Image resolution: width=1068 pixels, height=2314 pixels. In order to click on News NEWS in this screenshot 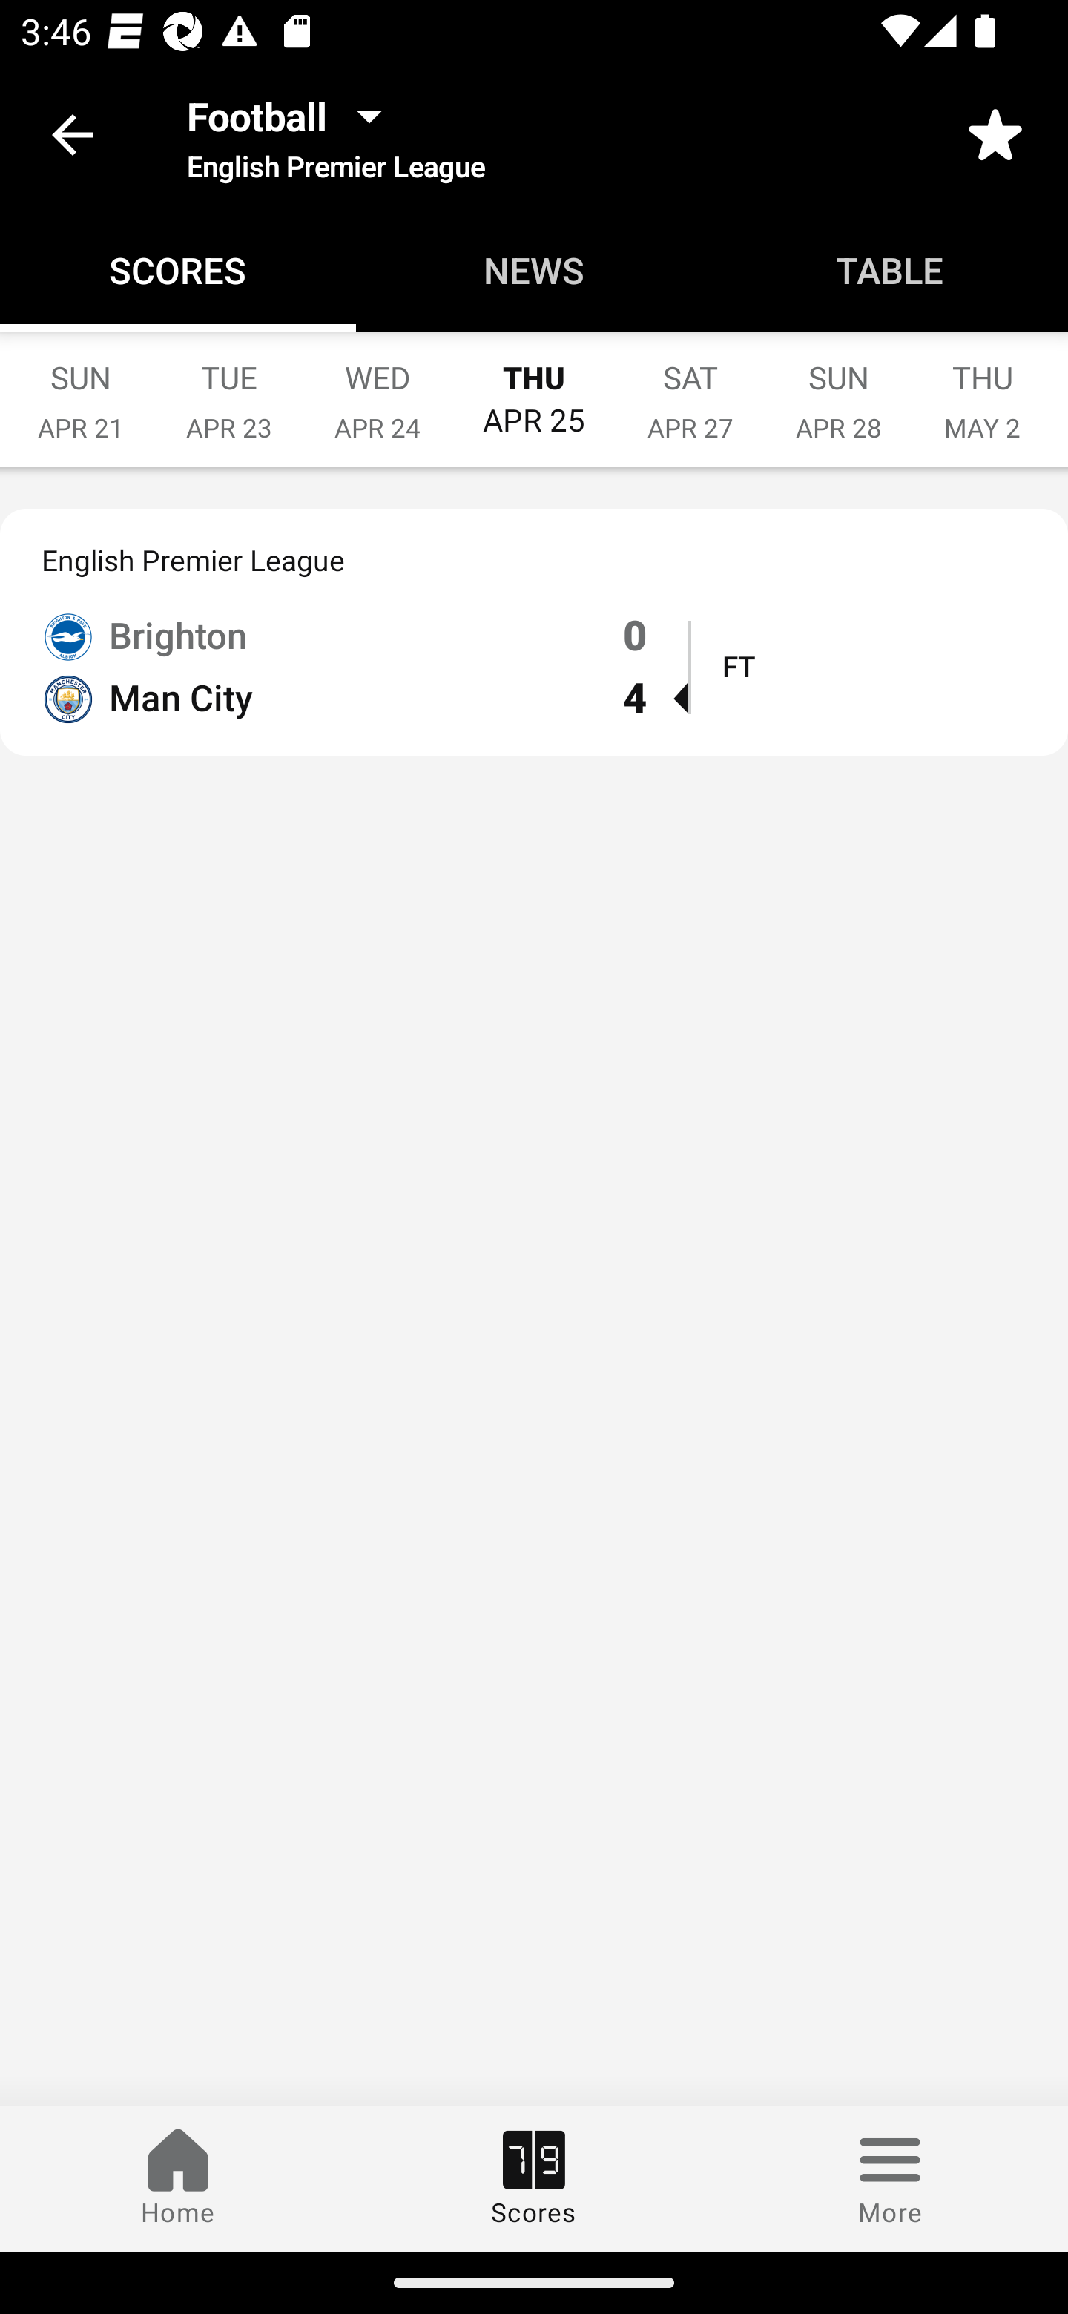, I will do `click(534, 270)`.